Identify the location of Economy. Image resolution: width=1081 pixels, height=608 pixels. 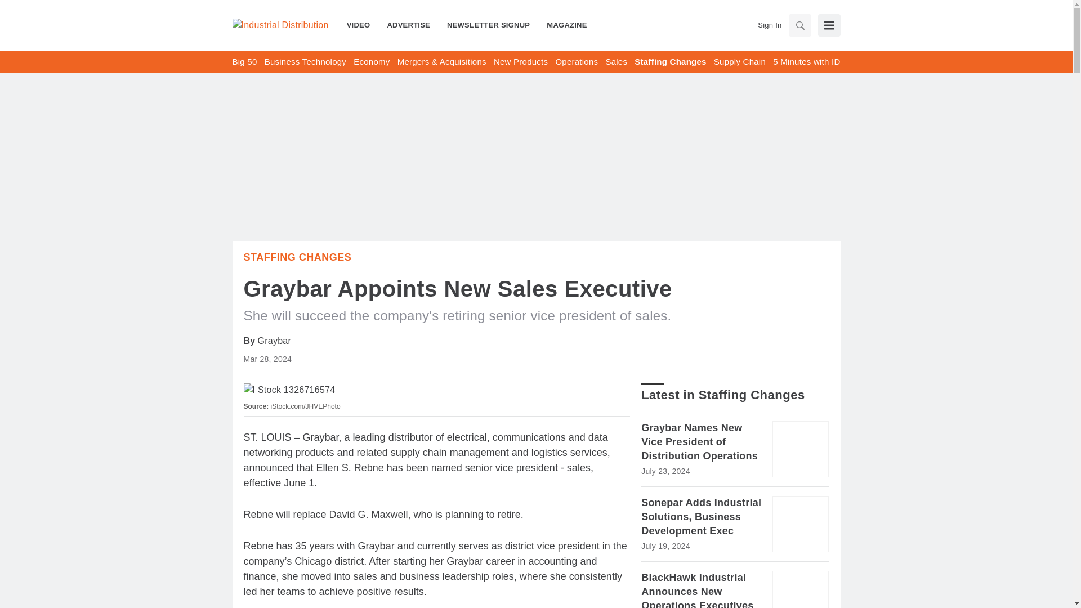
(371, 62).